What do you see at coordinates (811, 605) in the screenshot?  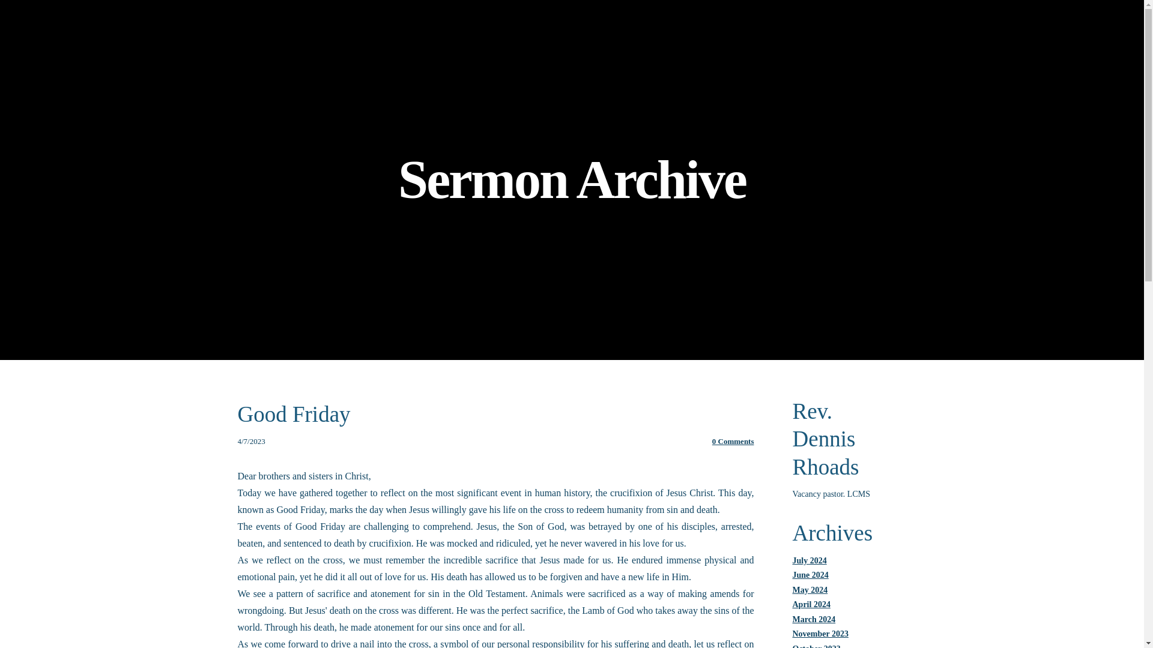 I see `April 2024` at bounding box center [811, 605].